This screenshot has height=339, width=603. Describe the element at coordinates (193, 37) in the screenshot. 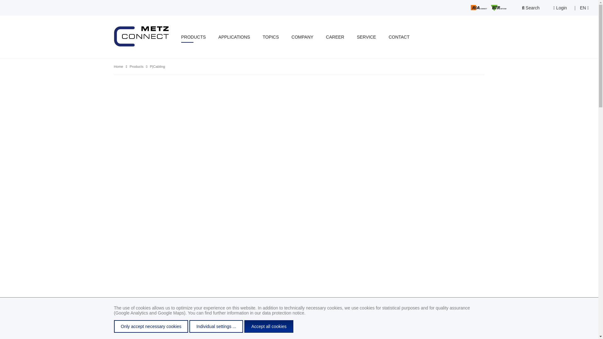

I see `PRODUCTS` at that location.